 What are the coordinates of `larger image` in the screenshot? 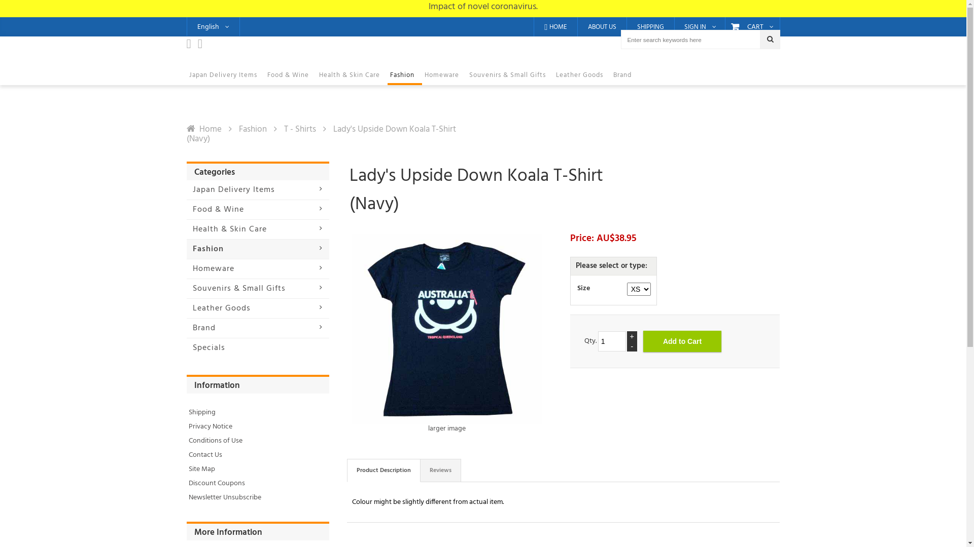 It's located at (447, 379).